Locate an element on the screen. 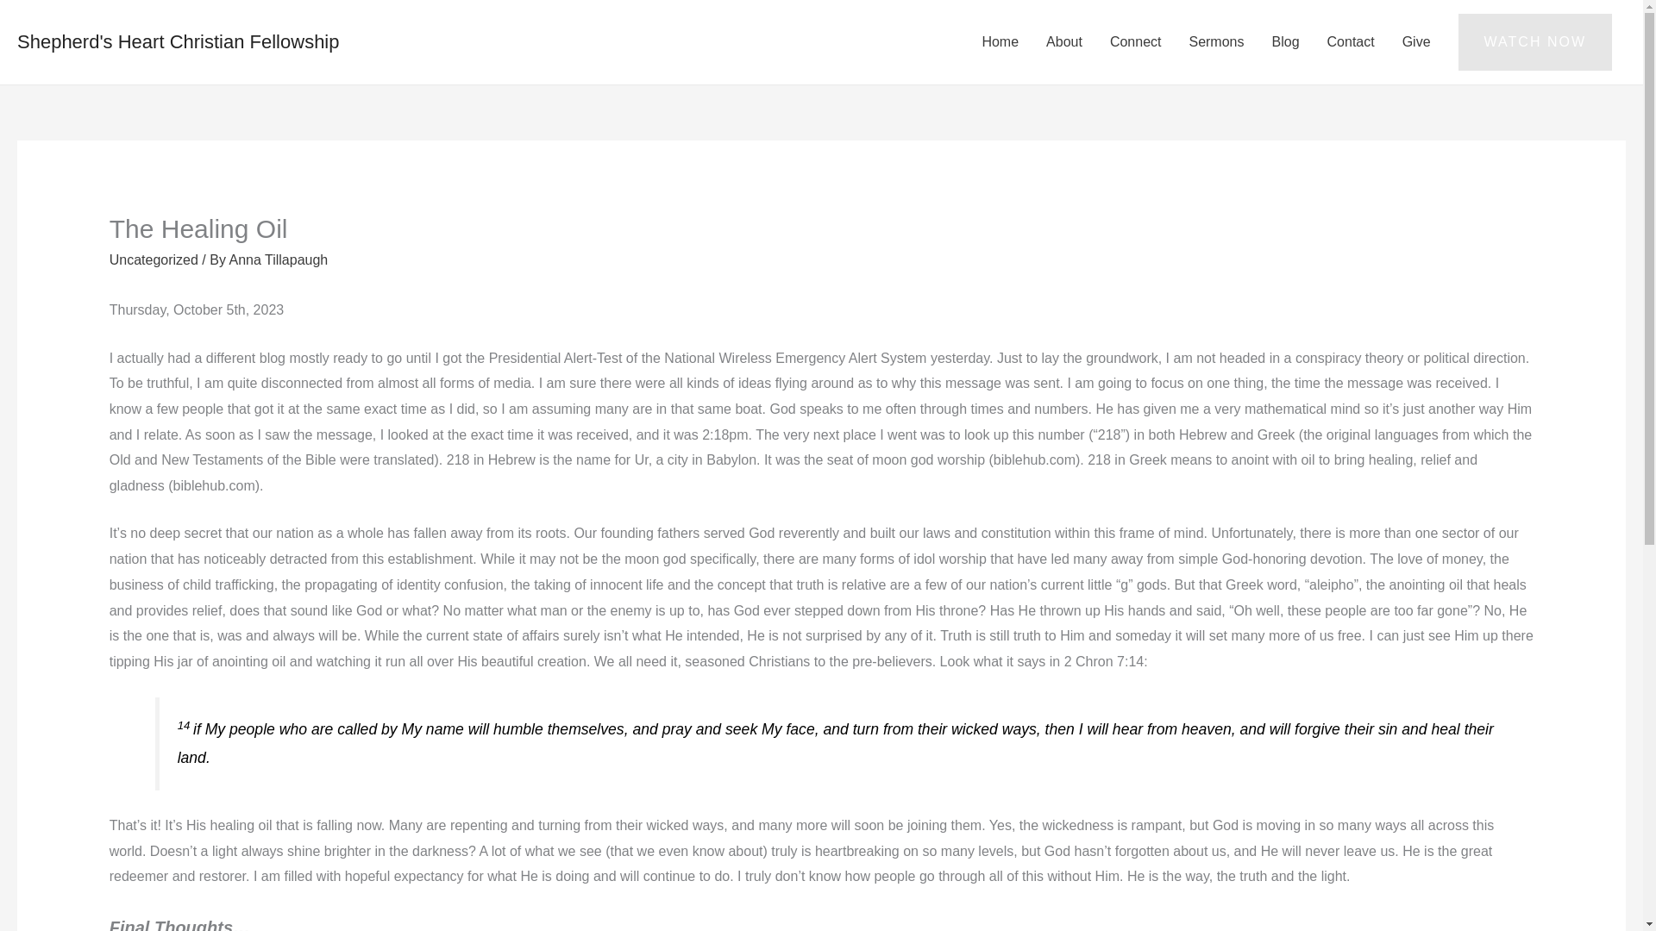  Uncategorized is located at coordinates (154, 259).